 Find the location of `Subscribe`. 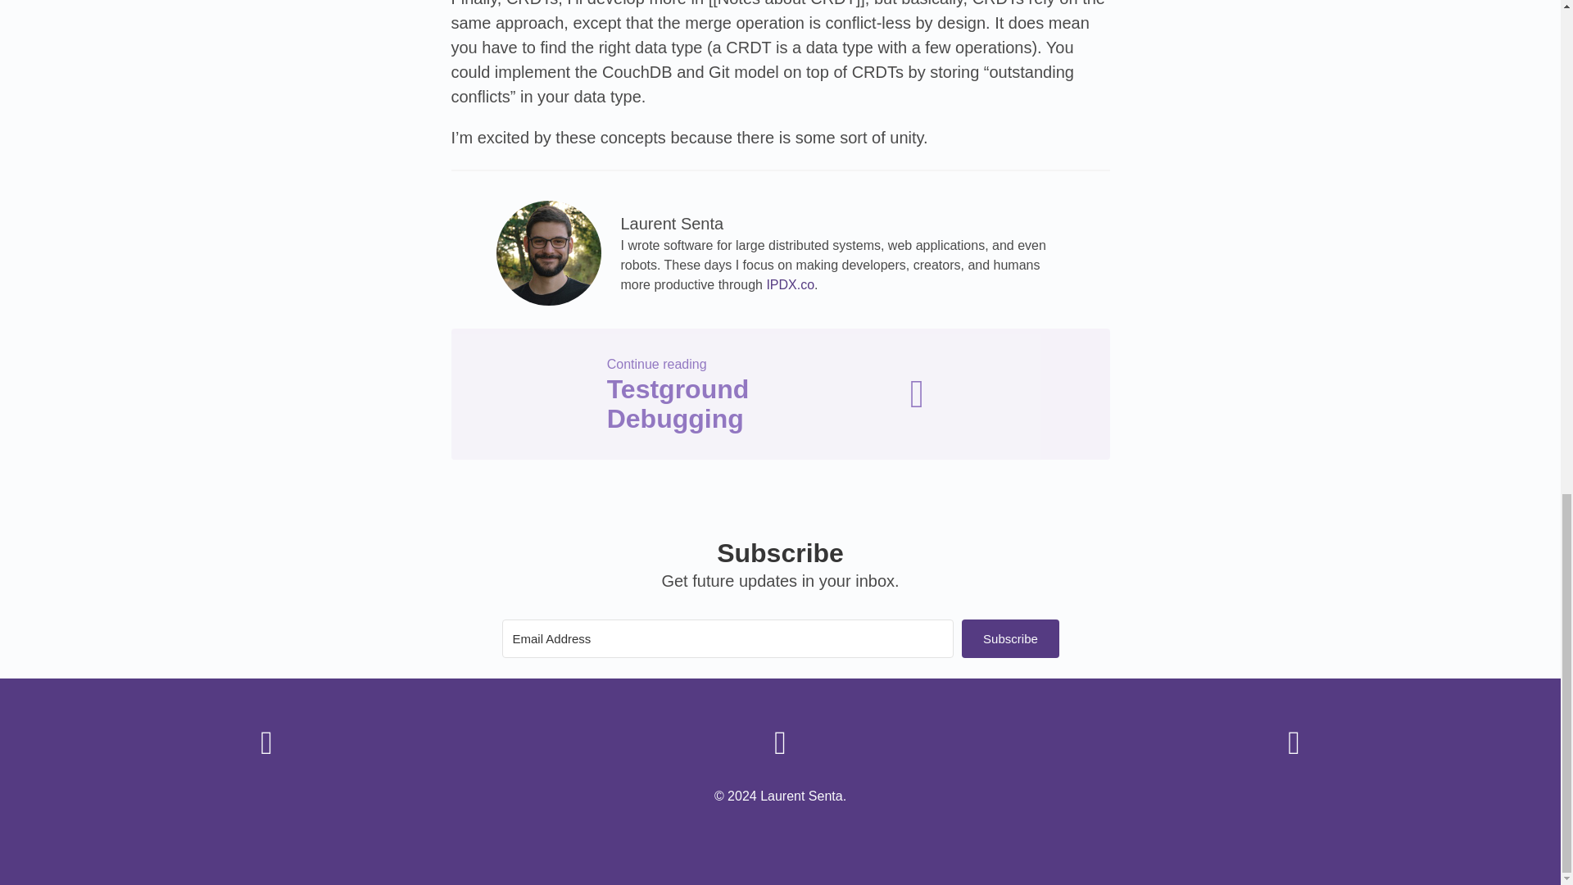

Subscribe is located at coordinates (779, 393).